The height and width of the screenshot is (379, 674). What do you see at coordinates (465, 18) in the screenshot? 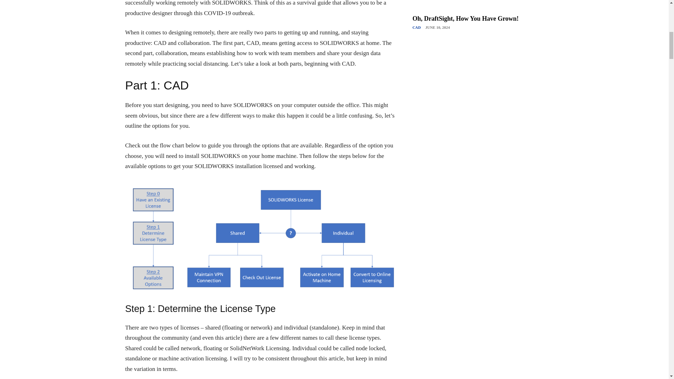
I see `Oh, DraftSight, How You Have Grown!` at bounding box center [465, 18].